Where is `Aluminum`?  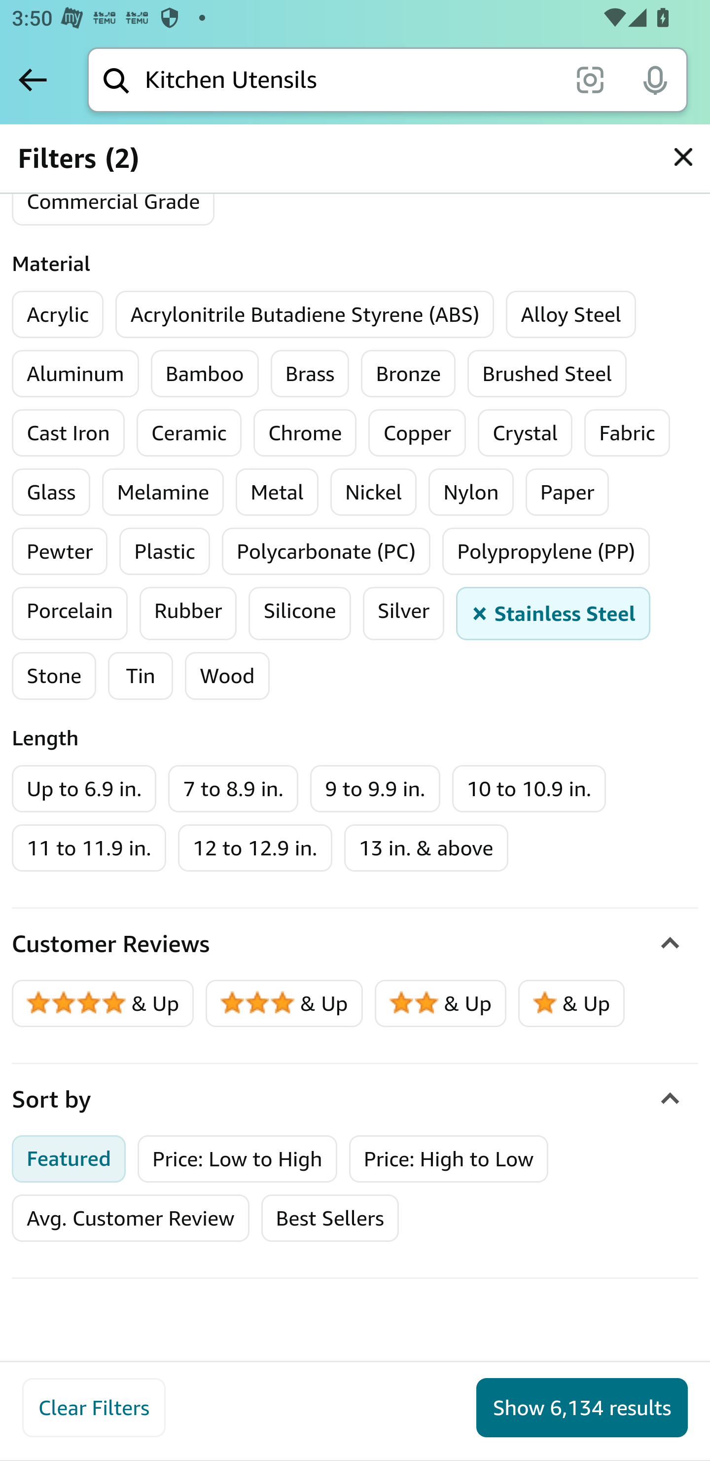 Aluminum is located at coordinates (75, 374).